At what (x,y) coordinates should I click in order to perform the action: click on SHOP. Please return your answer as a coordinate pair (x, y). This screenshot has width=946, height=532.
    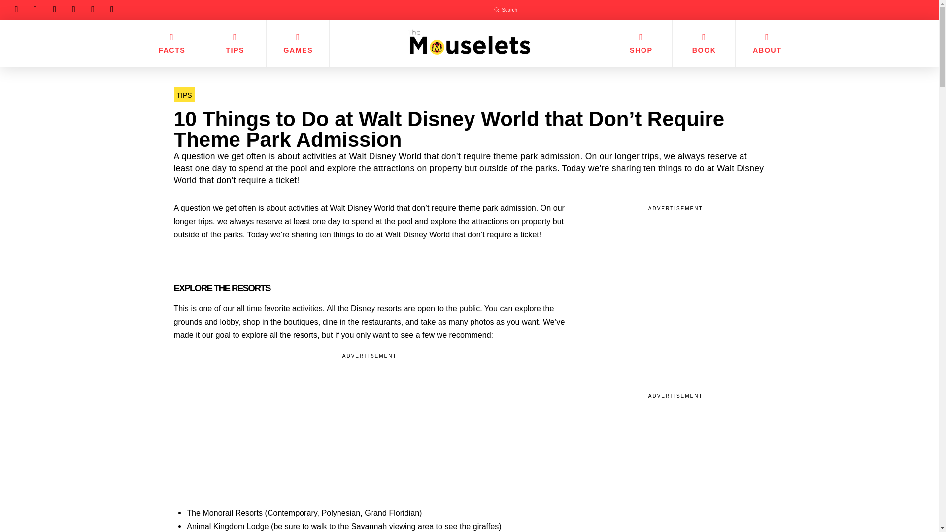
    Looking at the image, I should click on (641, 43).